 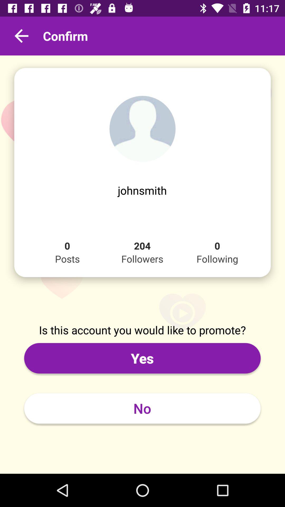 What do you see at coordinates (142, 408) in the screenshot?
I see `select the item below the yes` at bounding box center [142, 408].